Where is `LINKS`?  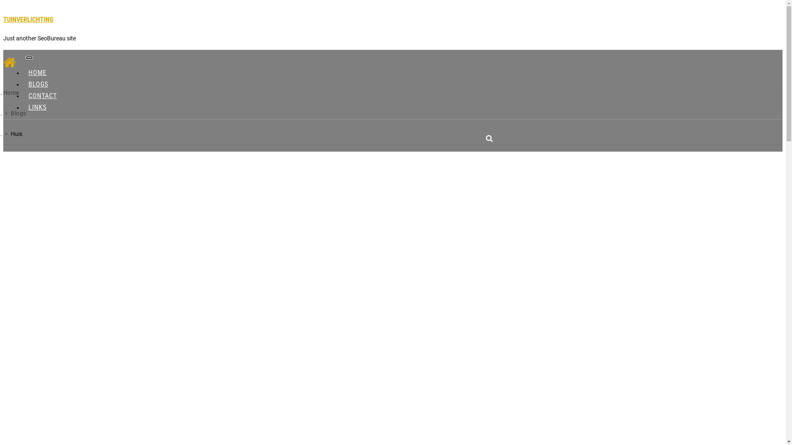 LINKS is located at coordinates (38, 107).